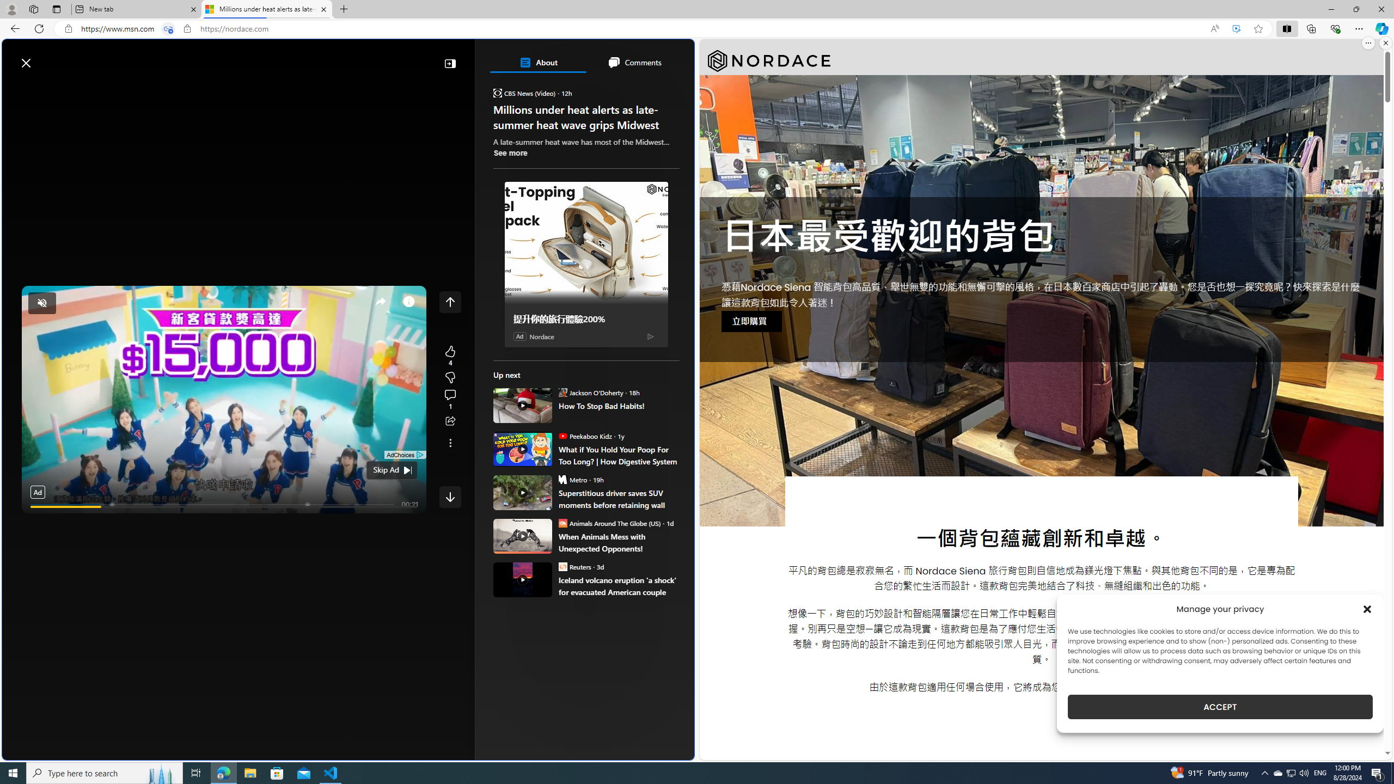 The image size is (1394, 784). Describe the element at coordinates (351, 58) in the screenshot. I see `Enter your search term` at that location.